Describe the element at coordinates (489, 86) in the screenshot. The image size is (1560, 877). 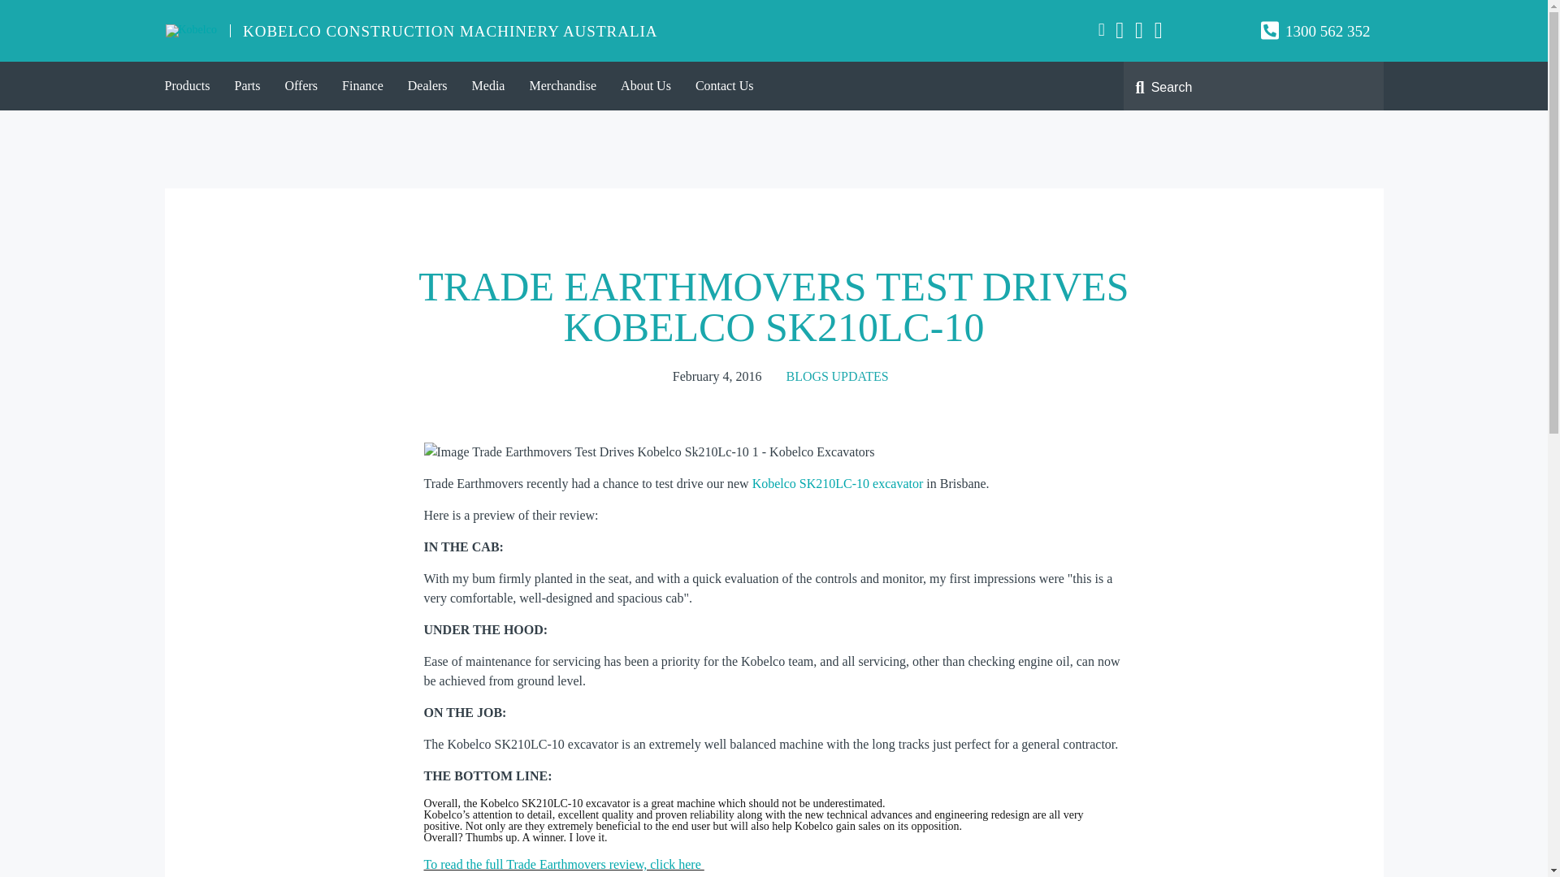
I see `Media` at that location.